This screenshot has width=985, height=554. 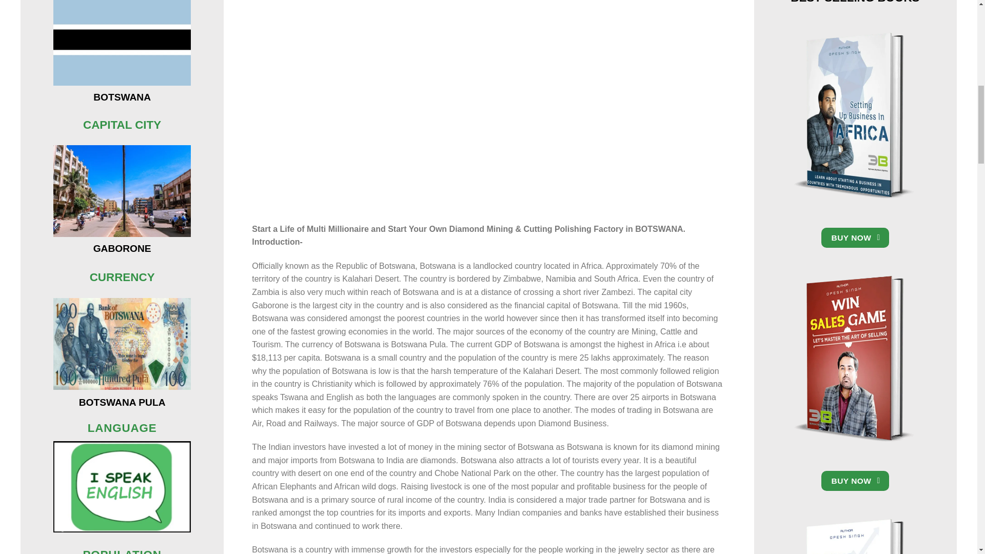 I want to click on BUY NOW, so click(x=855, y=481).